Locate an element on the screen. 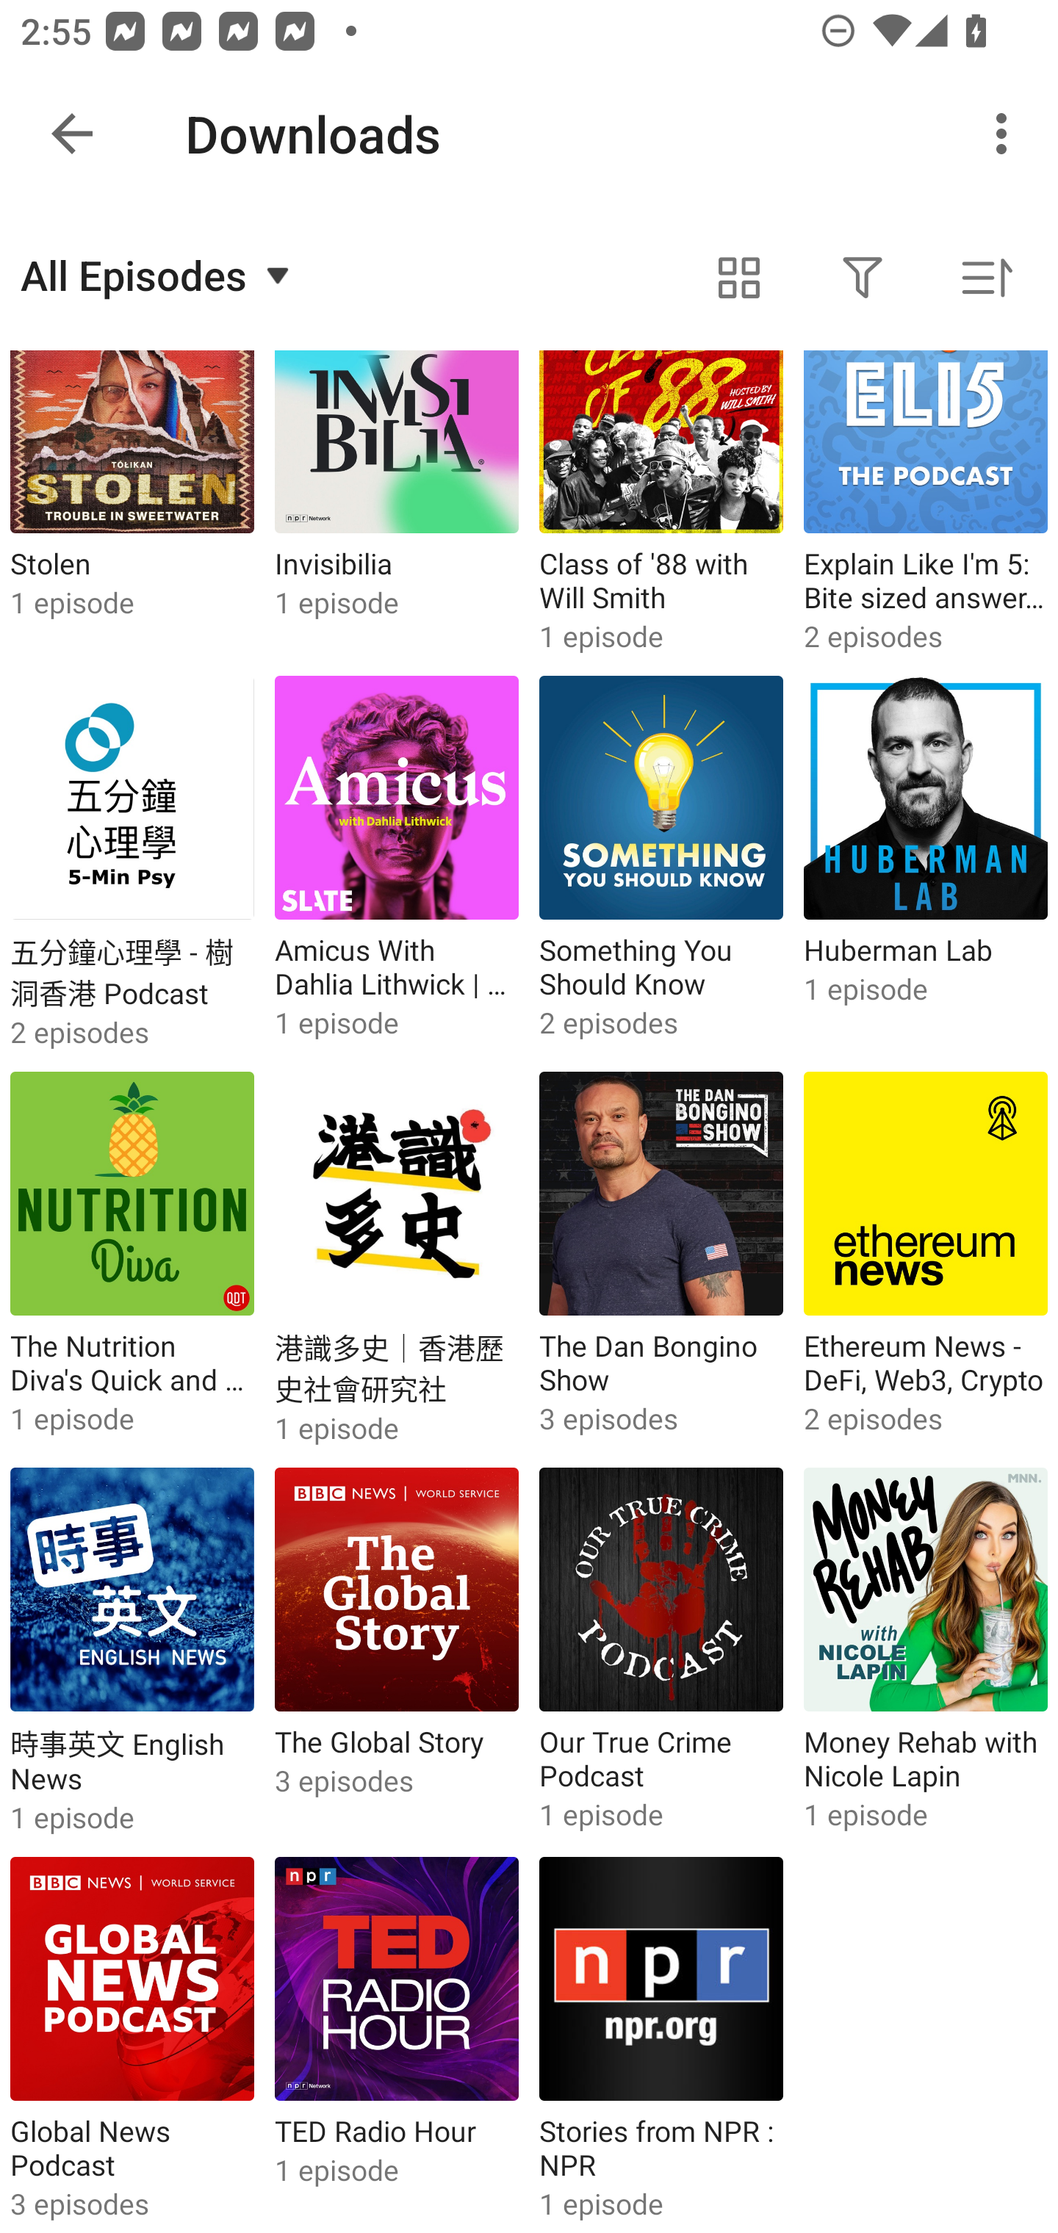  時事英文 English News 1 episode is located at coordinates (132, 1653).